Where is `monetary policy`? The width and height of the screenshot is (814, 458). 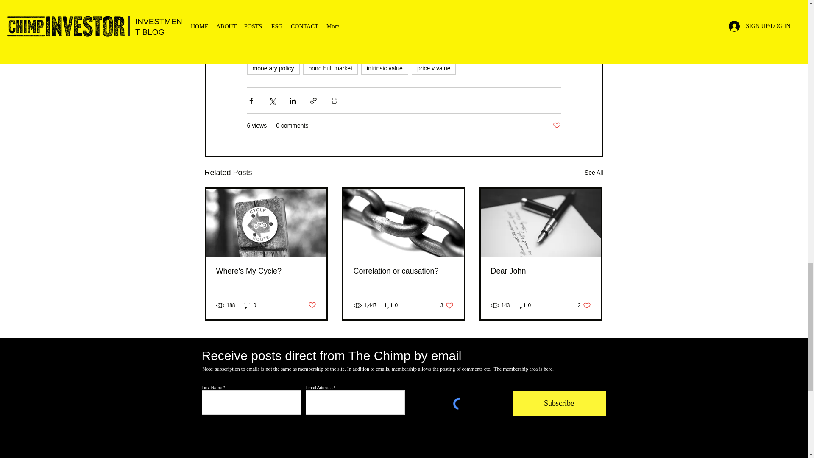
monetary policy is located at coordinates (273, 68).